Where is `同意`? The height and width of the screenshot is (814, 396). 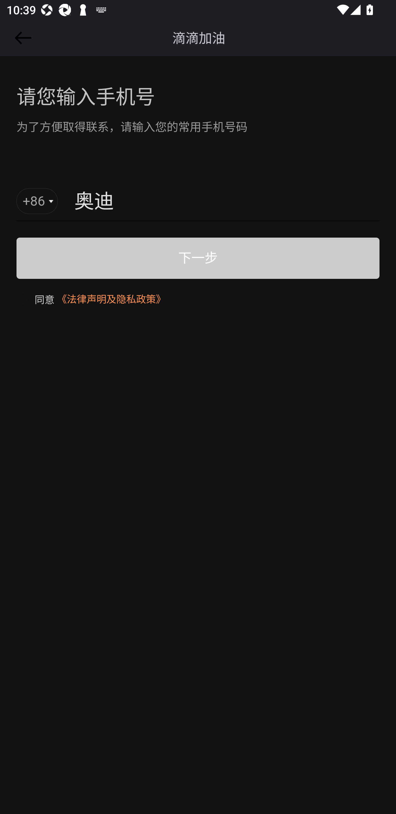
同意 is located at coordinates (35, 299).